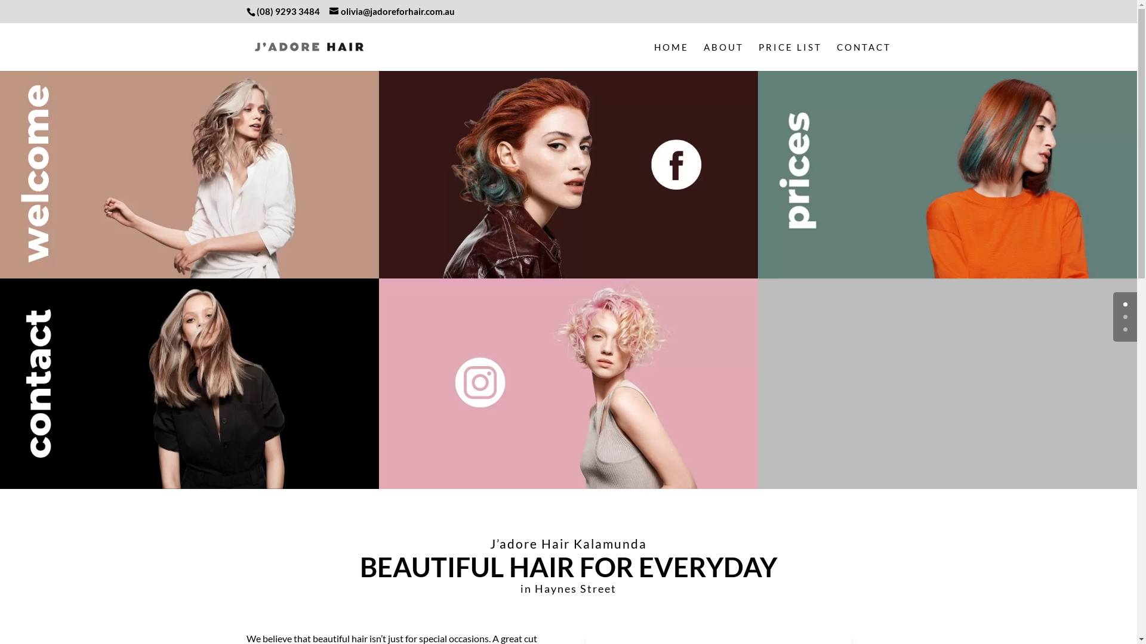  Describe the element at coordinates (948, 384) in the screenshot. I see `loreal professioinal` at that location.